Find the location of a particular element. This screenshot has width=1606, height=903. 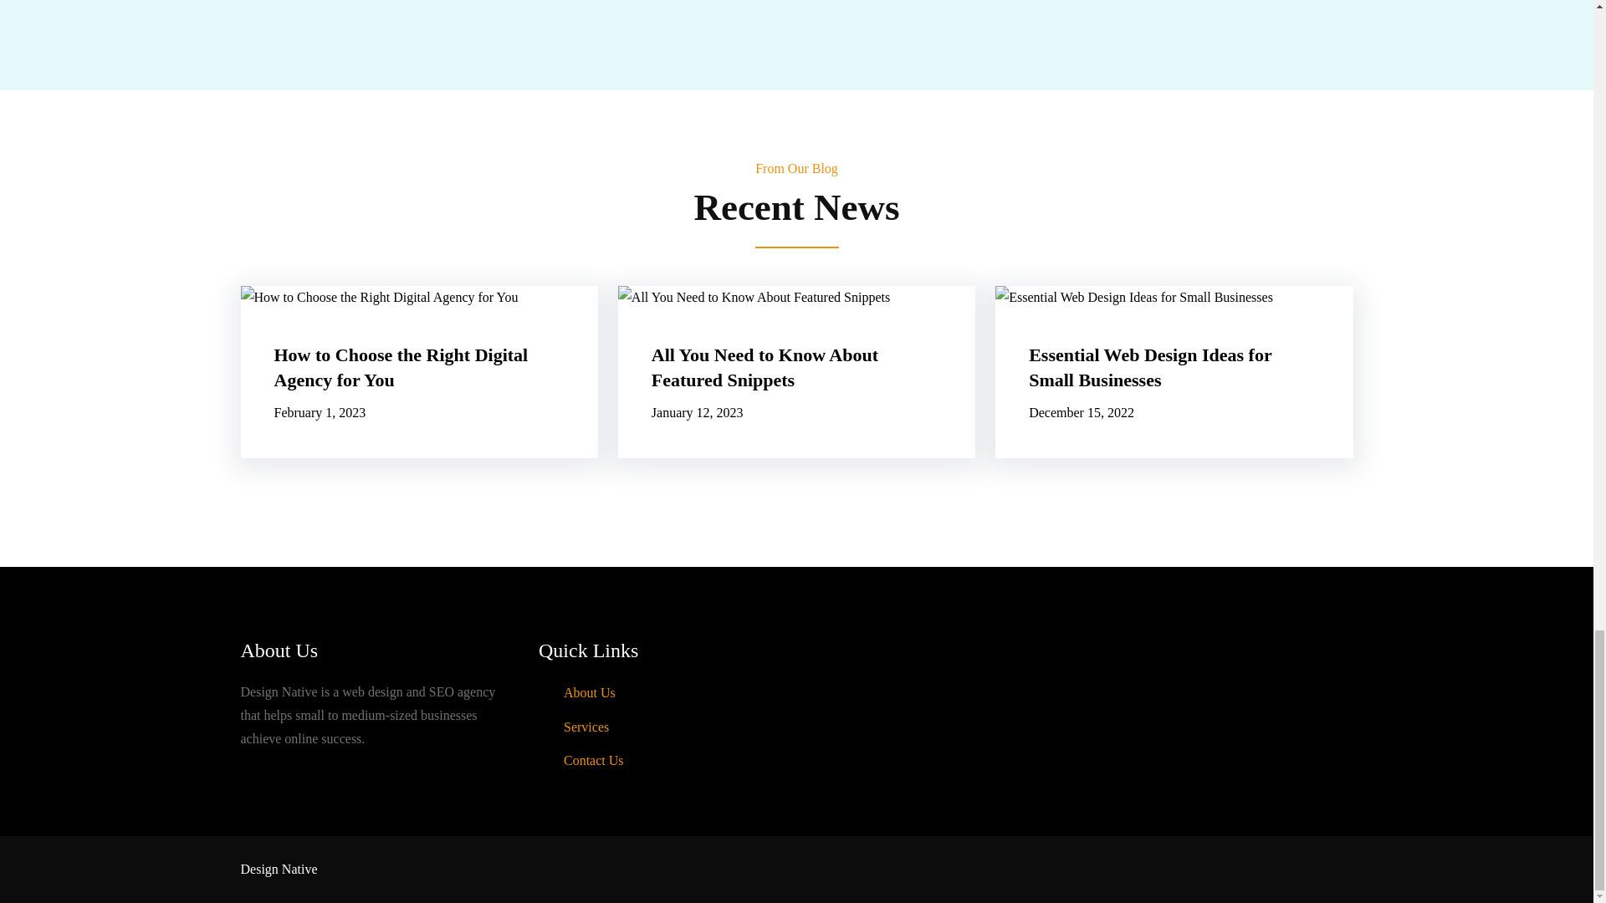

January 12, 2023 is located at coordinates (698, 412).